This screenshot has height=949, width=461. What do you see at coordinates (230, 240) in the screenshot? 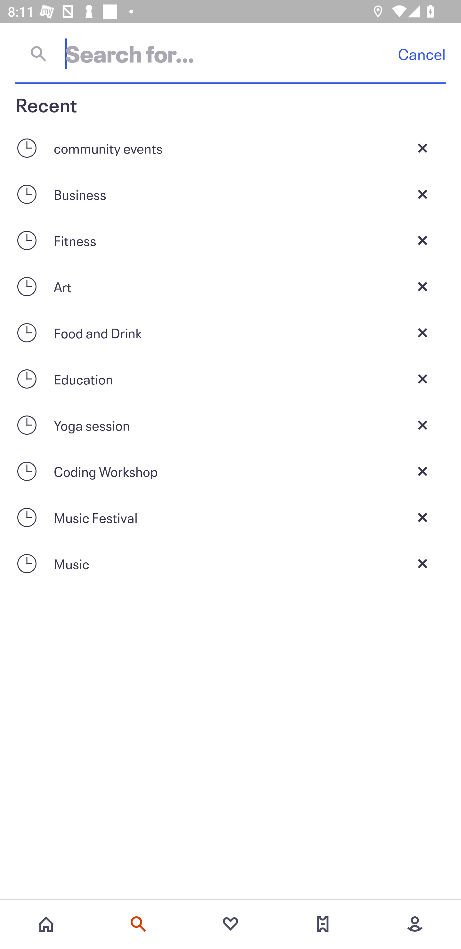
I see `Fitness Close current screen` at bounding box center [230, 240].